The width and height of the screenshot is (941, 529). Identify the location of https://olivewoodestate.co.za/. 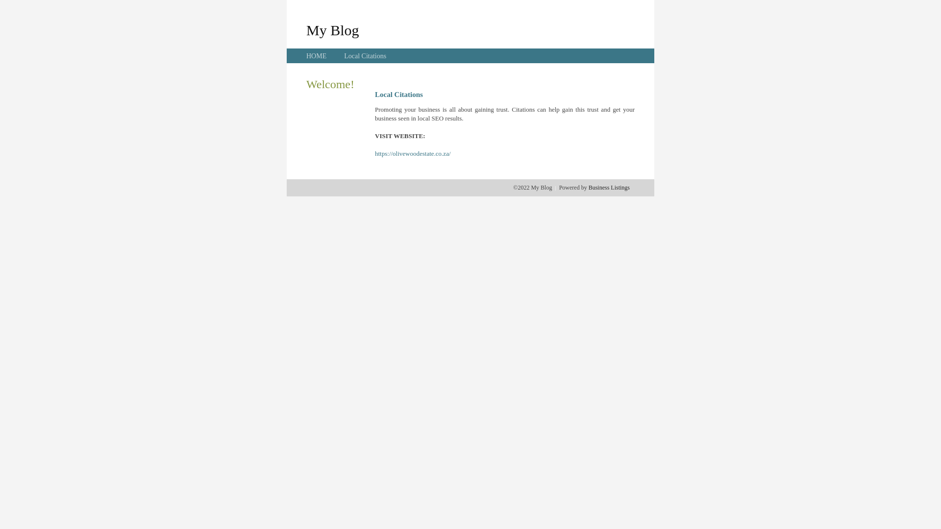
(413, 154).